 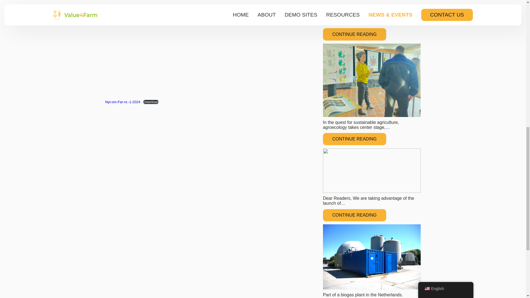 What do you see at coordinates (354, 215) in the screenshot?
I see `CONTINUE READING` at bounding box center [354, 215].